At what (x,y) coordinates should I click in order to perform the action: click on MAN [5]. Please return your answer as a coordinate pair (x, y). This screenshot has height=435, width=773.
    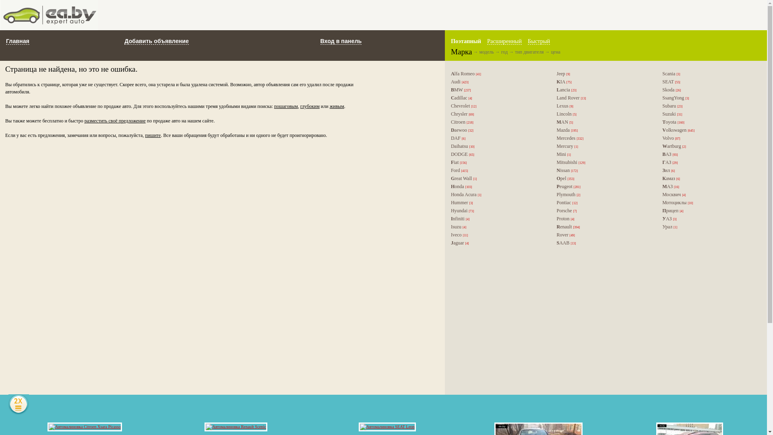
    Looking at the image, I should click on (604, 122).